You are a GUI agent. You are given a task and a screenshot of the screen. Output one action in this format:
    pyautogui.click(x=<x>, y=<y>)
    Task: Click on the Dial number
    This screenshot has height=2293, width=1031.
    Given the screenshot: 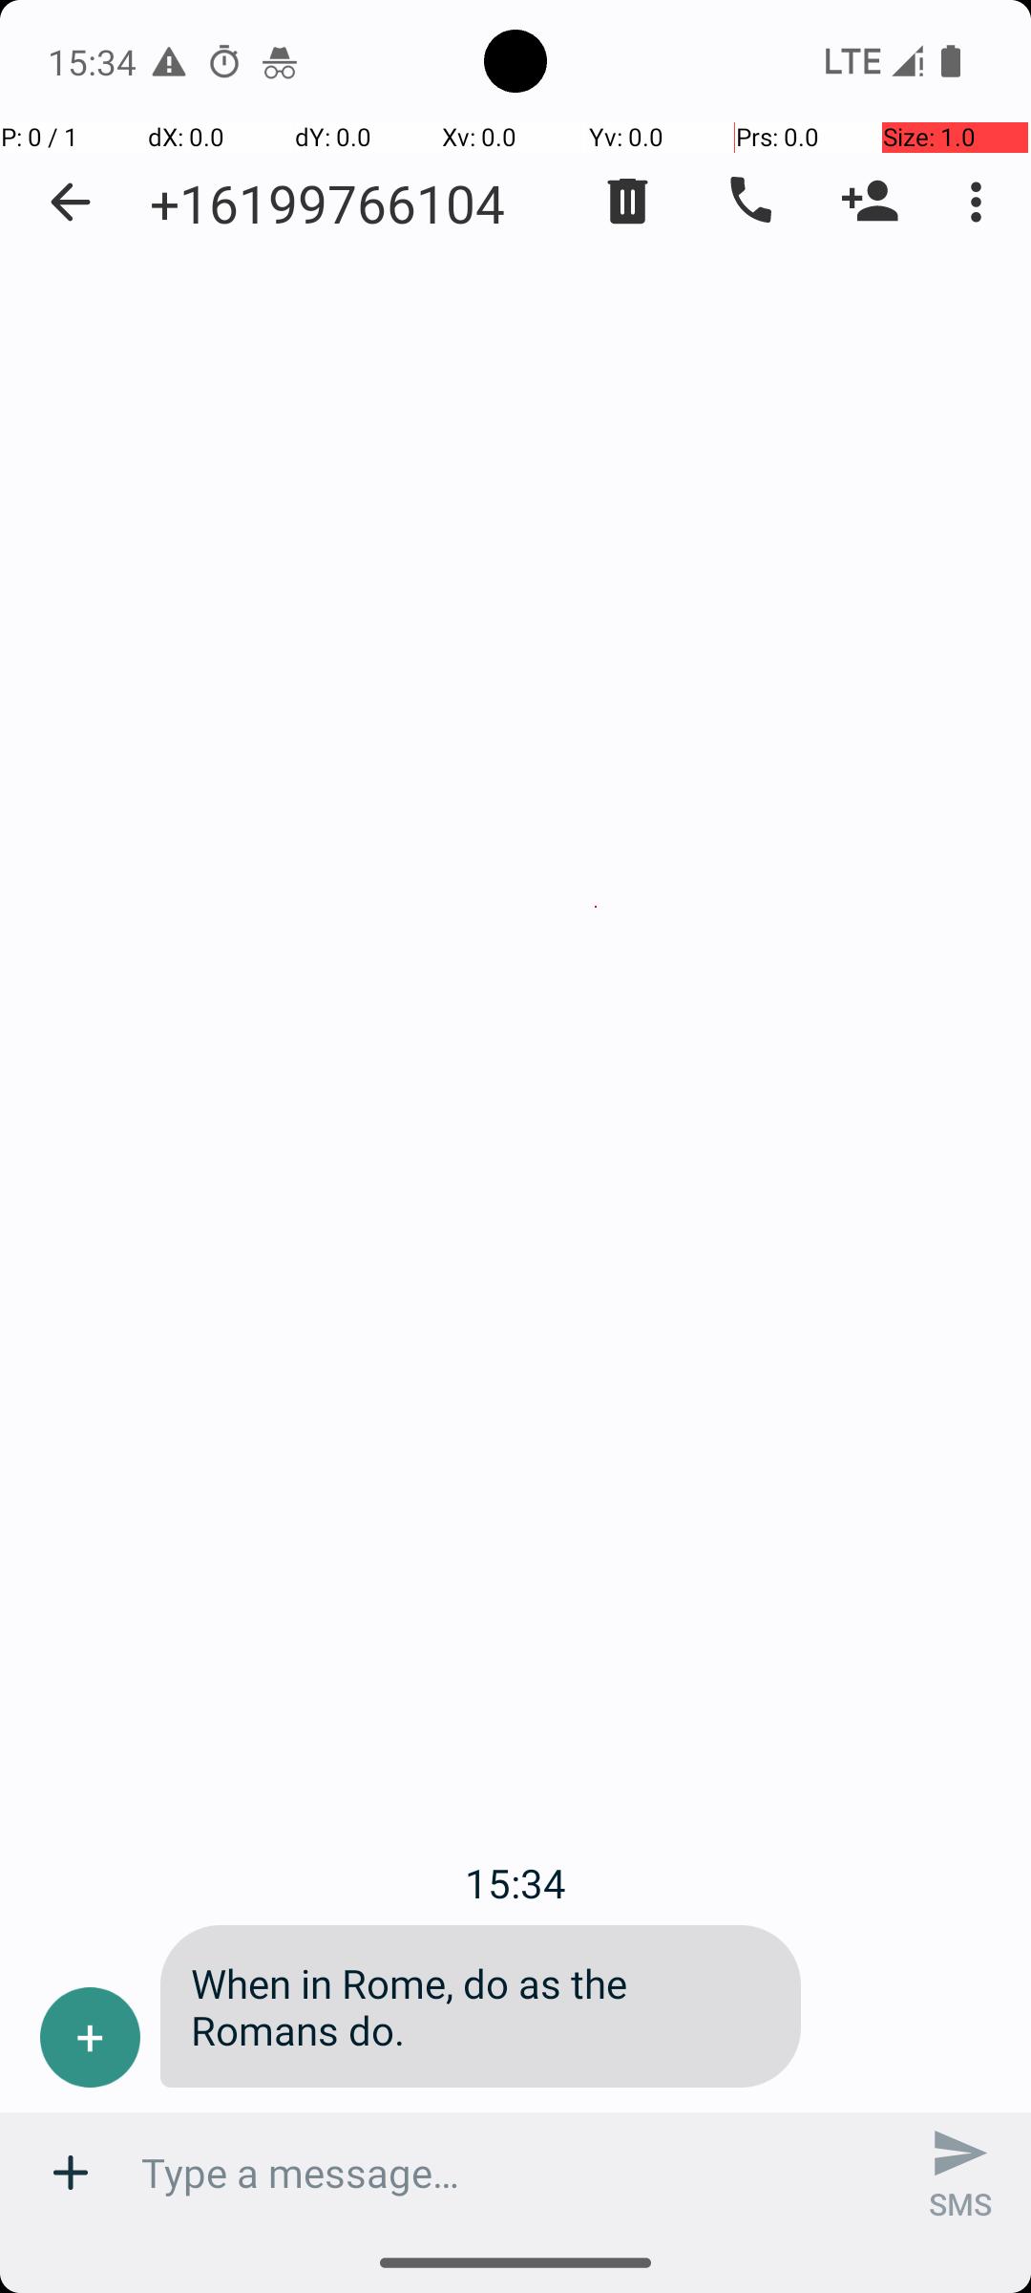 What is the action you would take?
    pyautogui.click(x=748, y=202)
    